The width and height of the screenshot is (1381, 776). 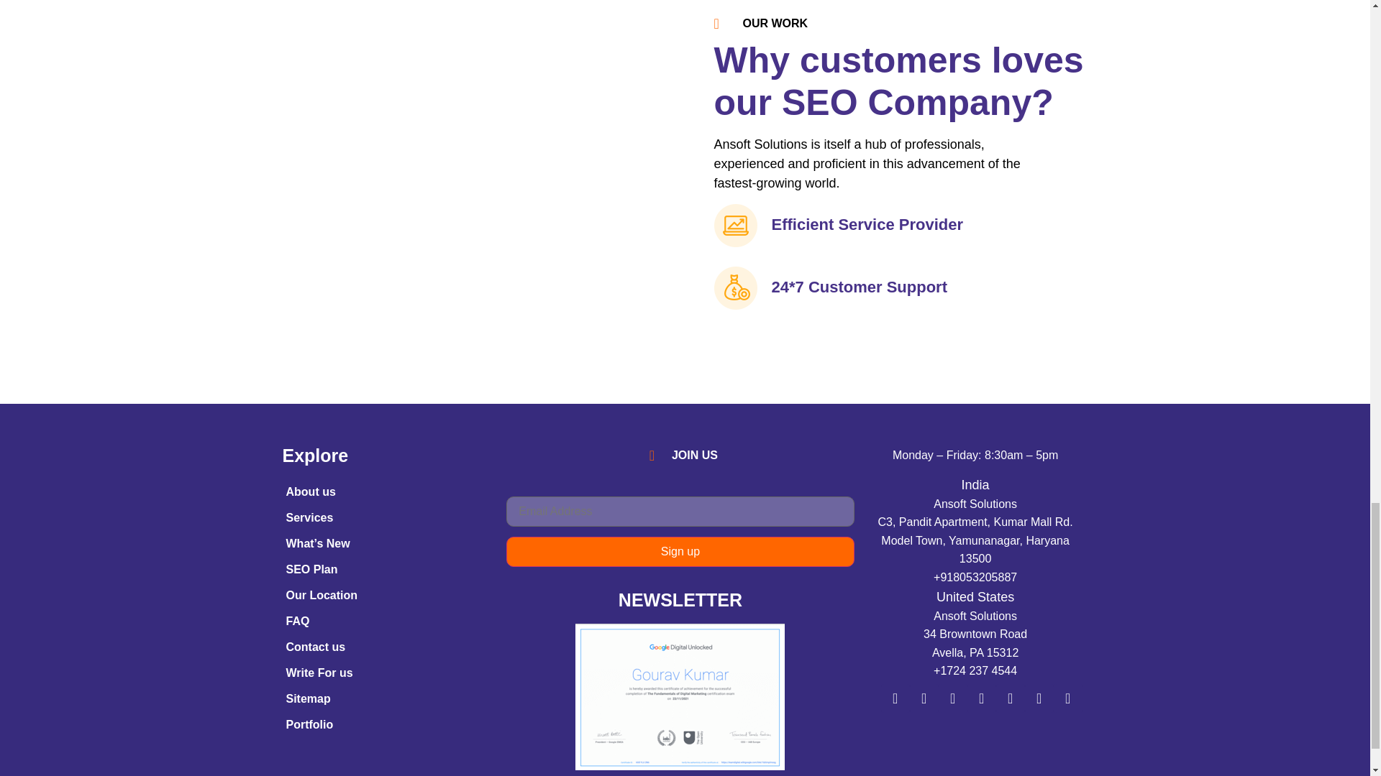 What do you see at coordinates (386, 725) in the screenshot?
I see `Portfolio` at bounding box center [386, 725].